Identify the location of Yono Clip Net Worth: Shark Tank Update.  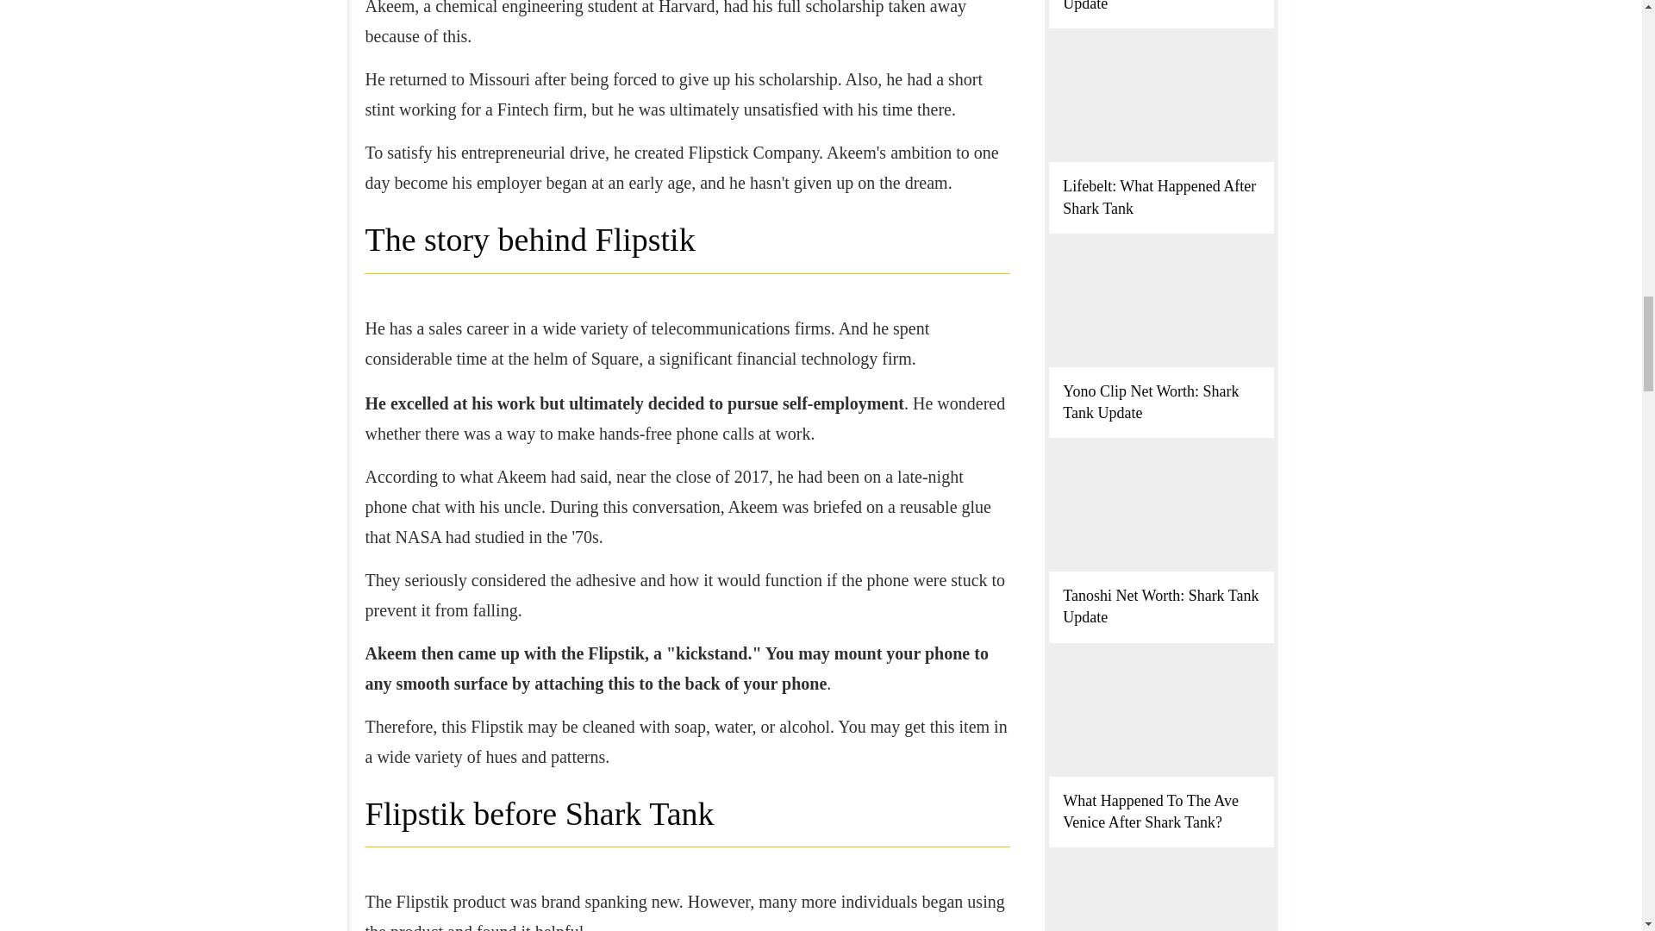
(1150, 402).